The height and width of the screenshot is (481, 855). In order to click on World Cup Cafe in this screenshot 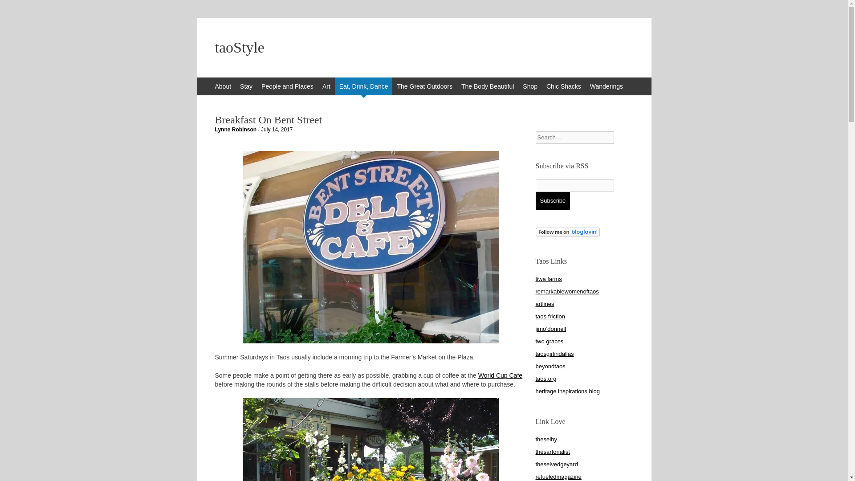, I will do `click(500, 375)`.